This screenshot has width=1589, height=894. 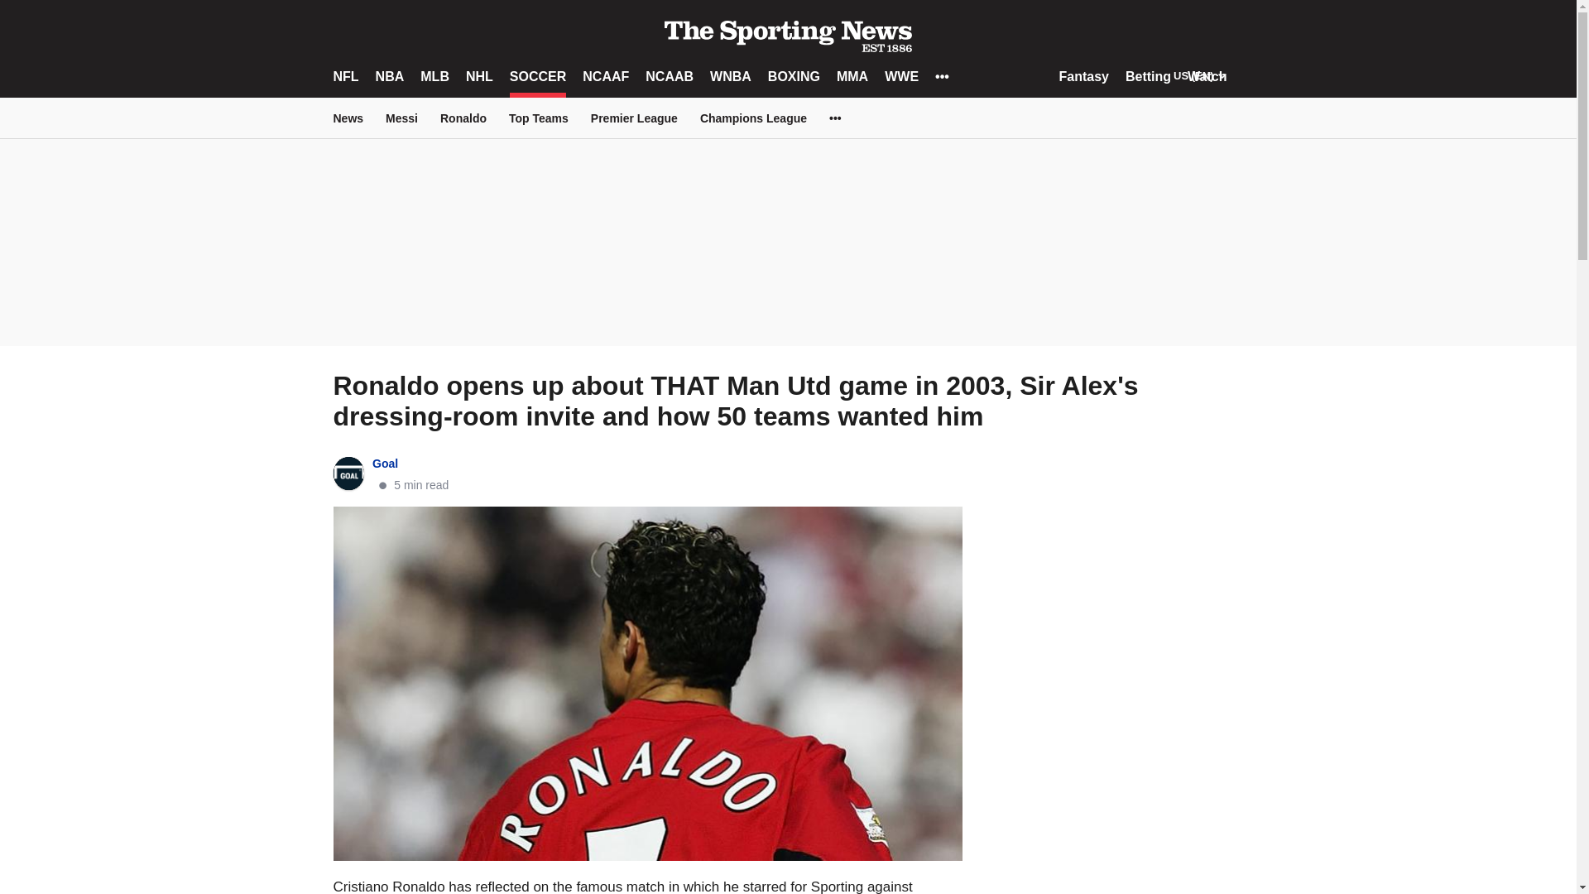 I want to click on NCAAB, so click(x=669, y=76).